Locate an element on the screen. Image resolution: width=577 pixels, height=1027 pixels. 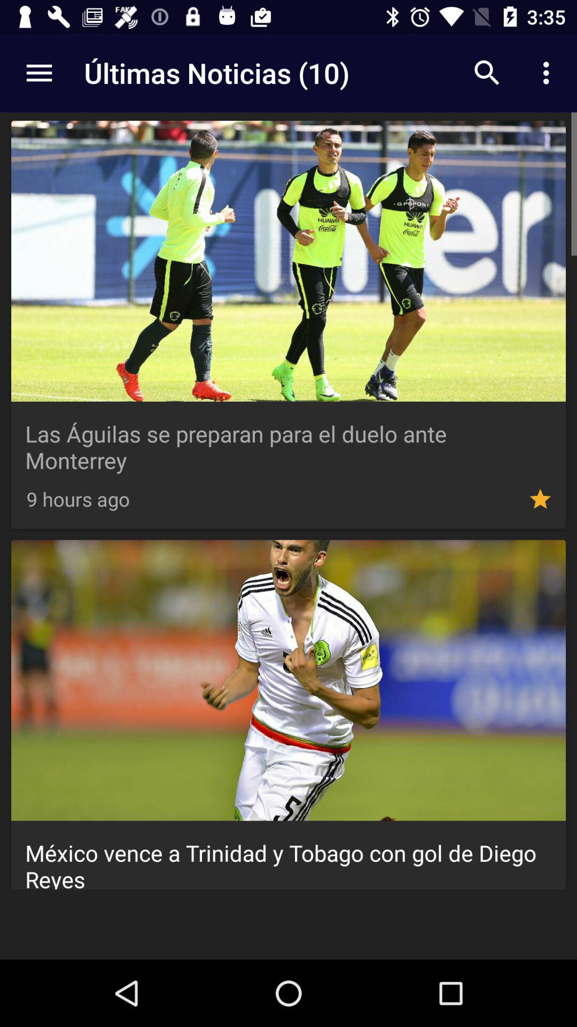
click on the second image is located at coordinates (288, 680).